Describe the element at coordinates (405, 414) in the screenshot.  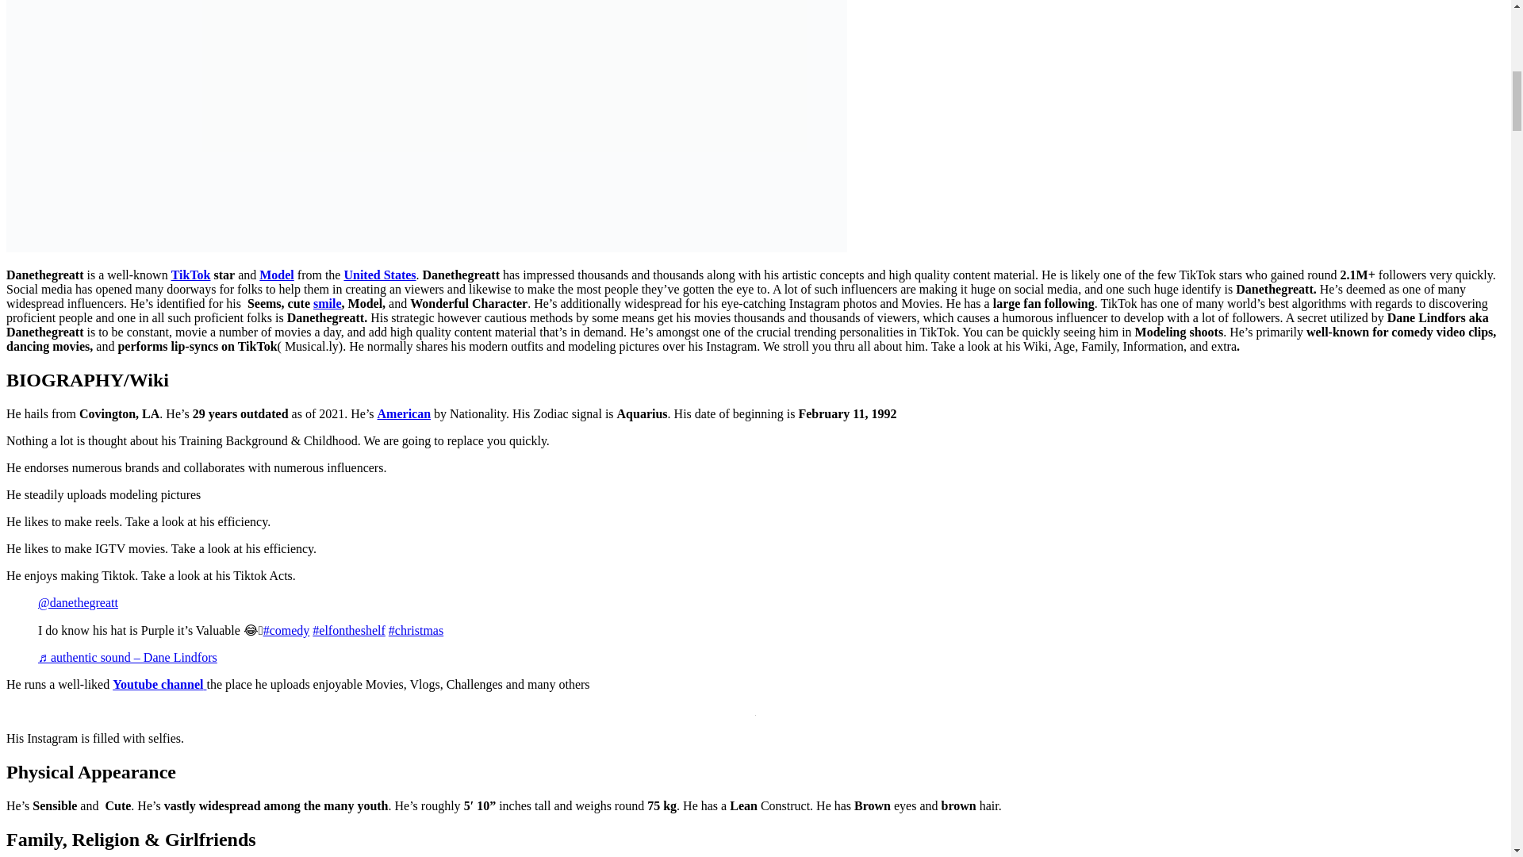
I see `American` at that location.